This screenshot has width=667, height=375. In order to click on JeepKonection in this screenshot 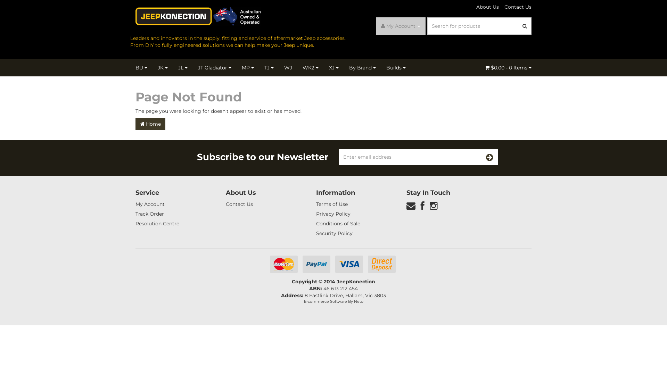, I will do `click(198, 16)`.